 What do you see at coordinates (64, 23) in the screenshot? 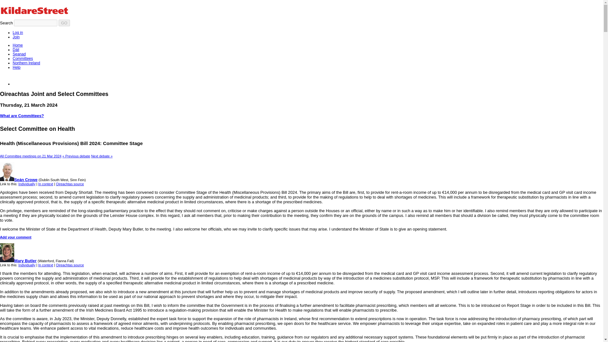
I see `GO` at bounding box center [64, 23].